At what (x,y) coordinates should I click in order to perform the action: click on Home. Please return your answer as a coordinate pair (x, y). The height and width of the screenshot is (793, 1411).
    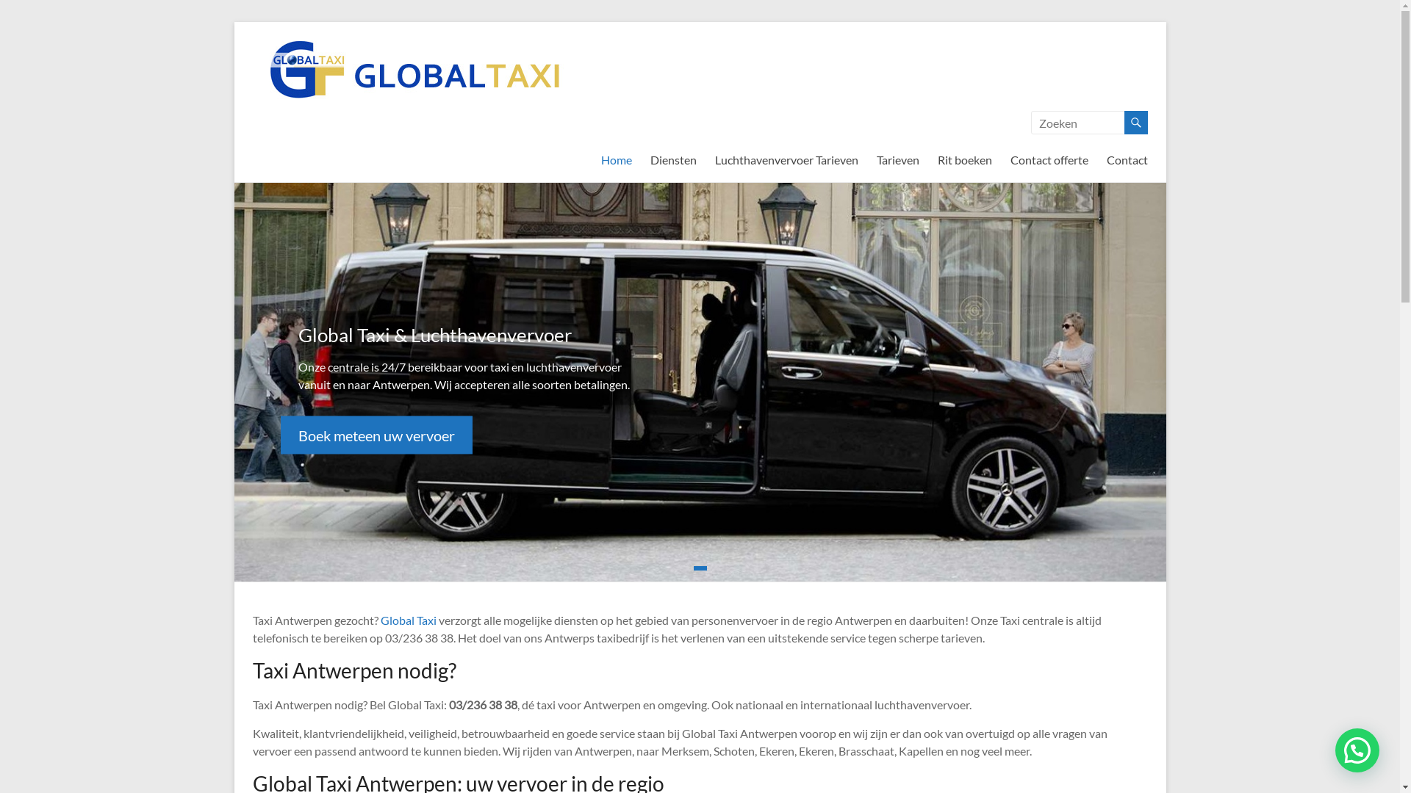
    Looking at the image, I should click on (617, 160).